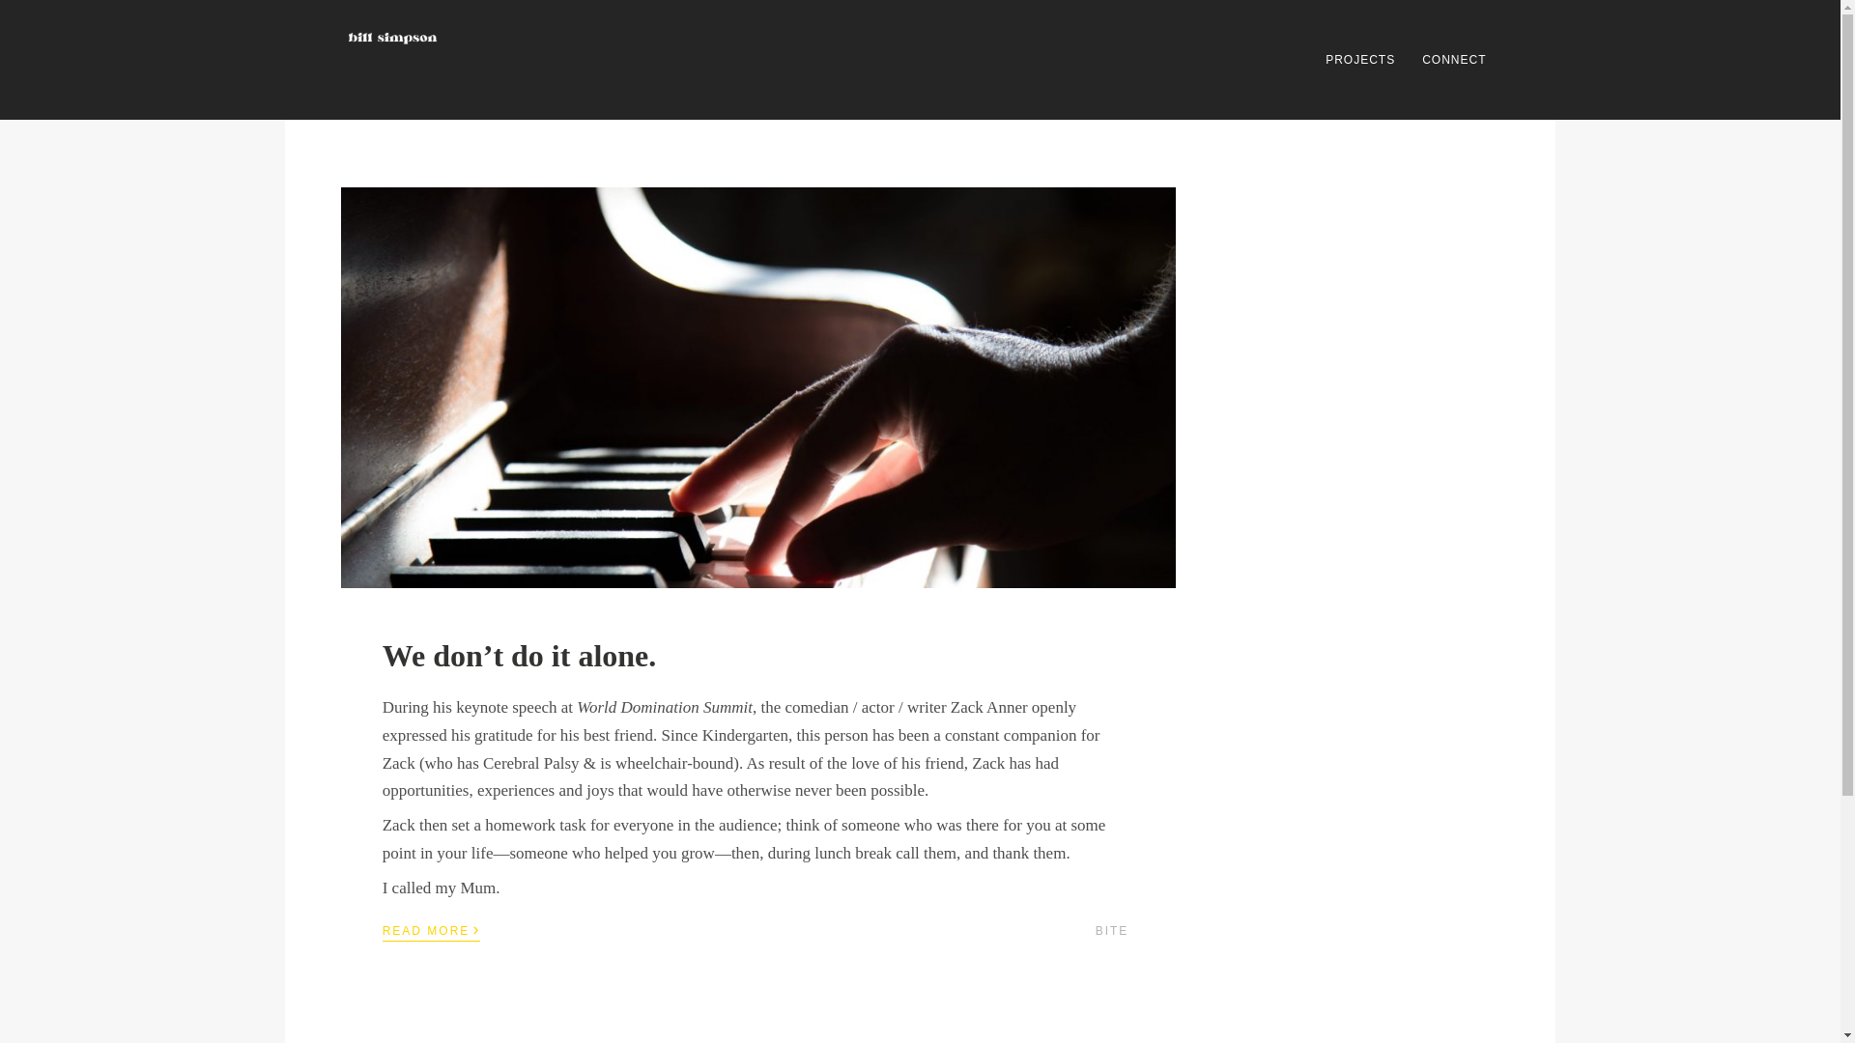  Describe the element at coordinates (1359, 60) in the screenshot. I see `PROJECTS` at that location.